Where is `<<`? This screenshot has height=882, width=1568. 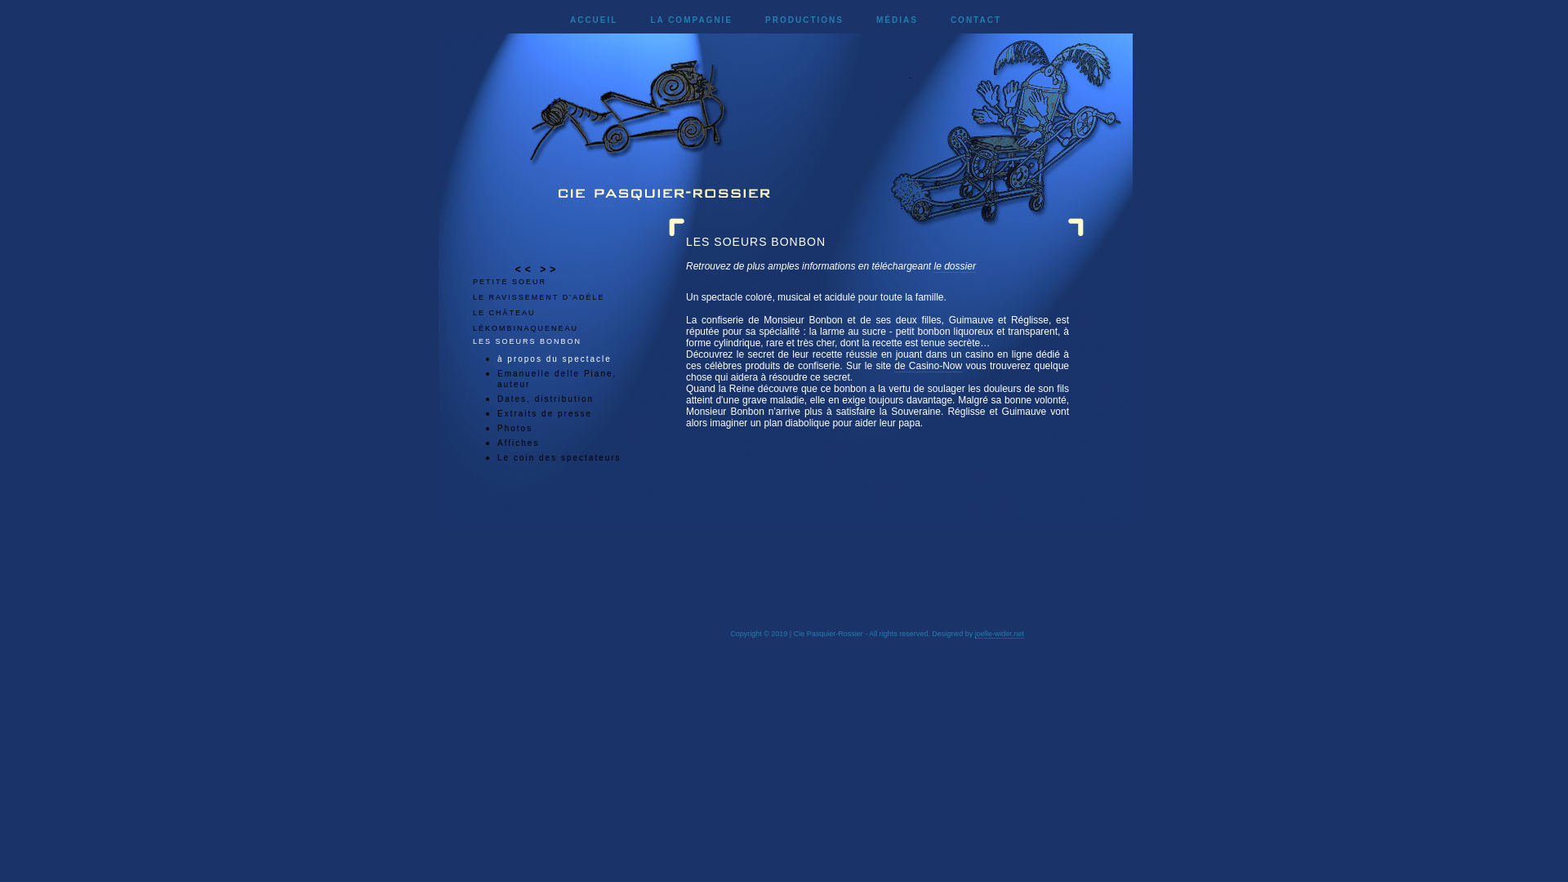
<< is located at coordinates (525, 269).